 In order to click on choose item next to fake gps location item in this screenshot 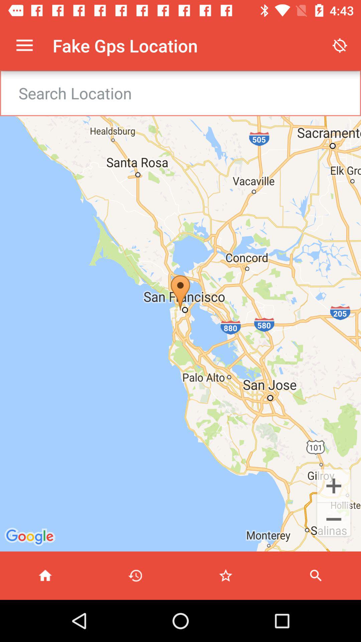, I will do `click(24, 45)`.